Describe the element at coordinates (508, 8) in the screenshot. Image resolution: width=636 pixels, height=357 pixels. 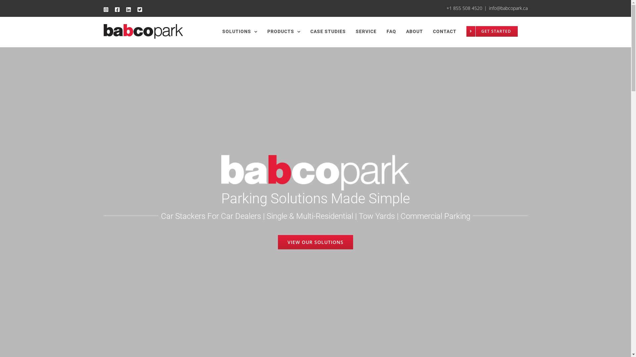
I see `info@babcopark.ca` at that location.